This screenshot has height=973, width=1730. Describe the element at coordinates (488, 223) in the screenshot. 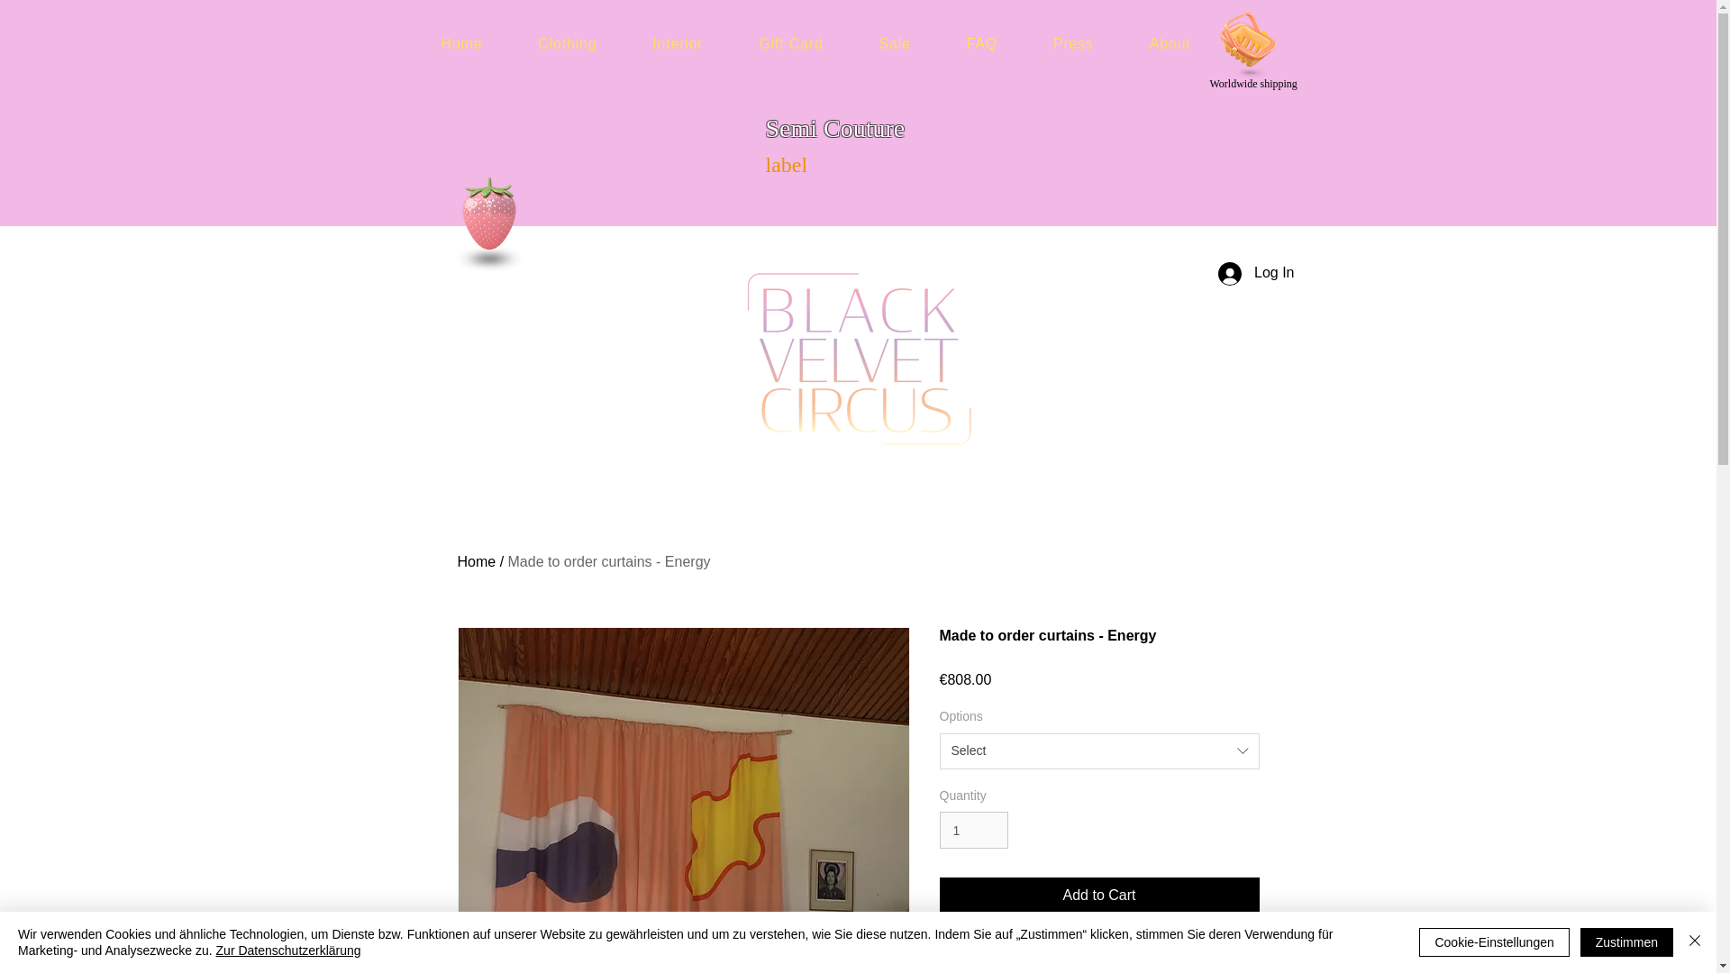

I see `Hand with a note` at that location.